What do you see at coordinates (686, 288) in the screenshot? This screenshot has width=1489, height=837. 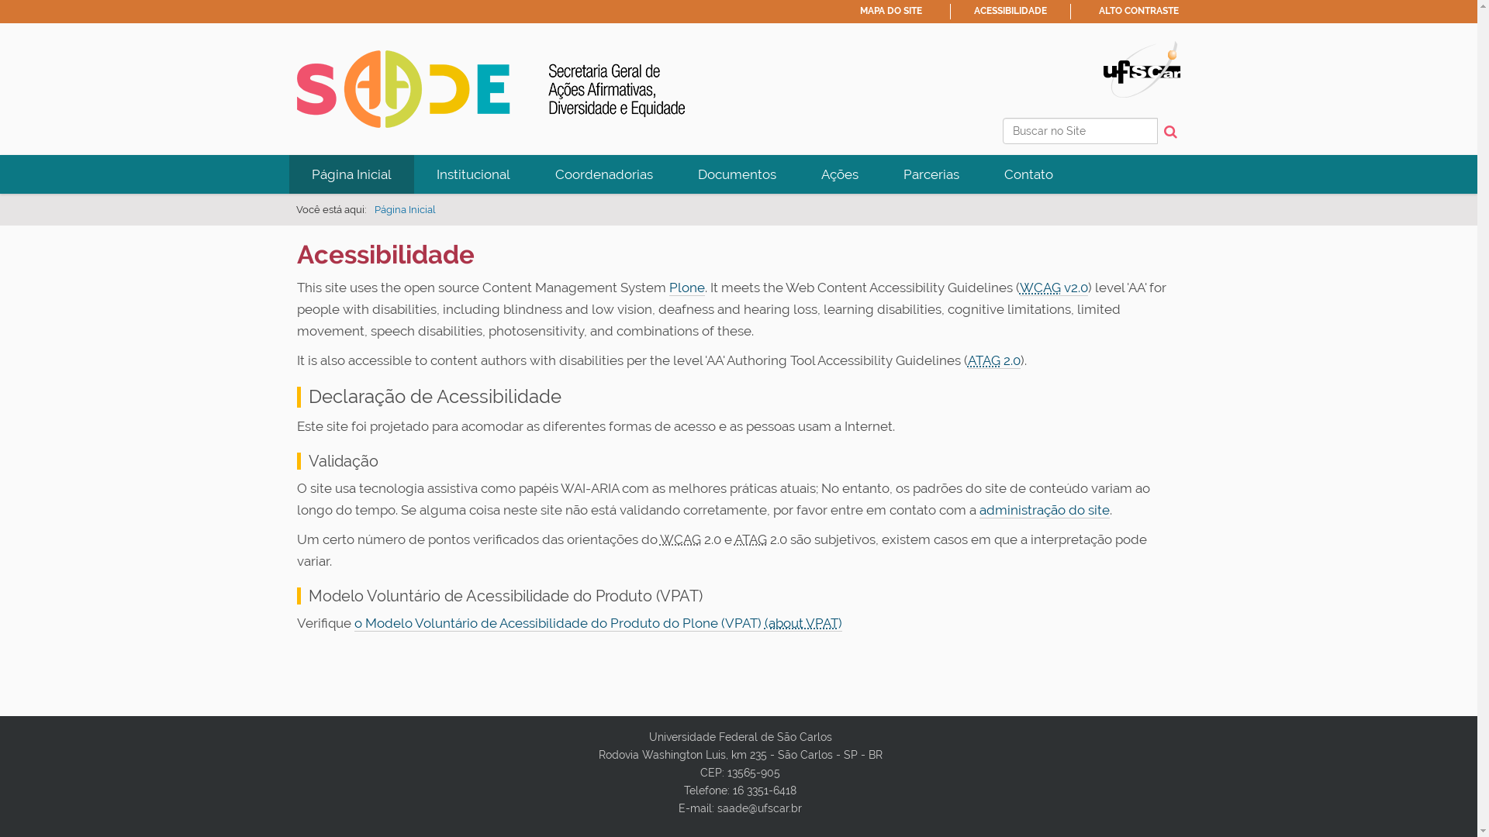 I see `Plone` at bounding box center [686, 288].